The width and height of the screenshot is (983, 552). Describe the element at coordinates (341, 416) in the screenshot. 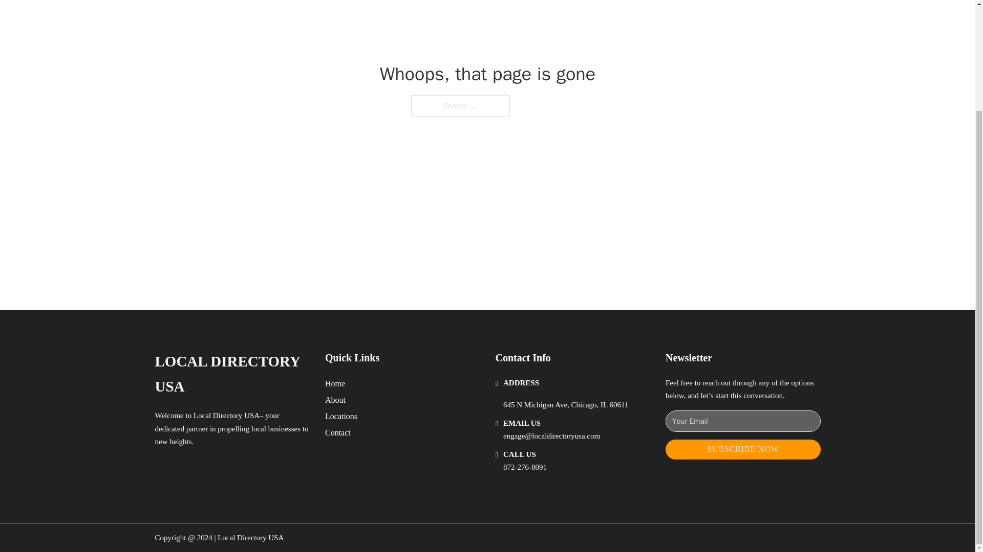

I see `Locations` at that location.